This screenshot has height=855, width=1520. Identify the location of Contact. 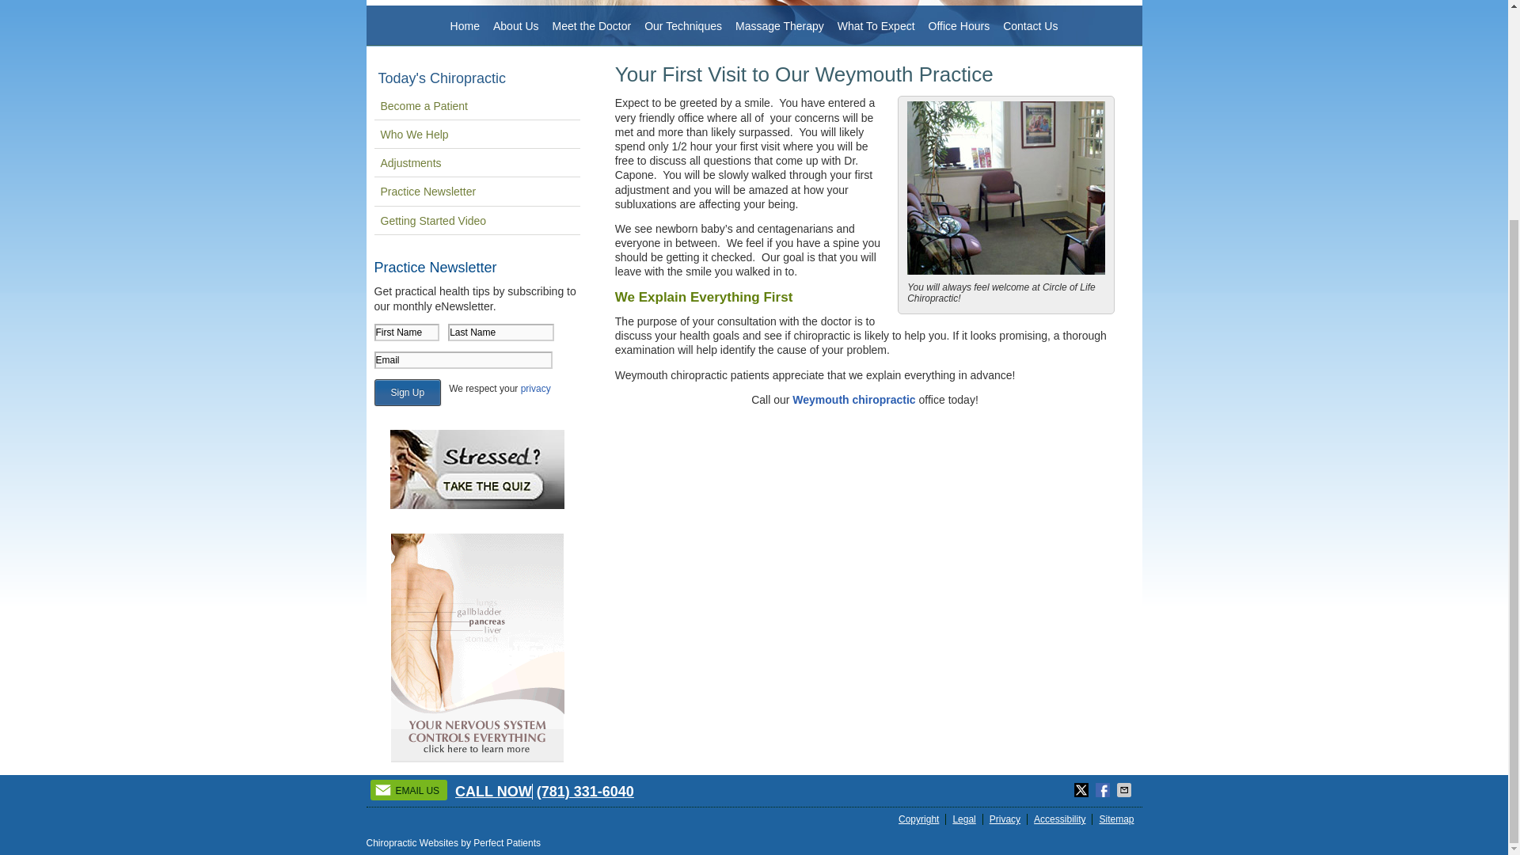
(409, 789).